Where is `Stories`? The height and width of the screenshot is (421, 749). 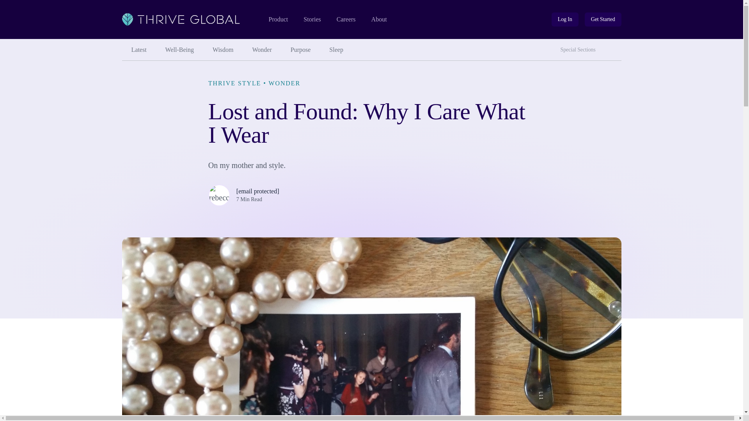 Stories is located at coordinates (312, 19).